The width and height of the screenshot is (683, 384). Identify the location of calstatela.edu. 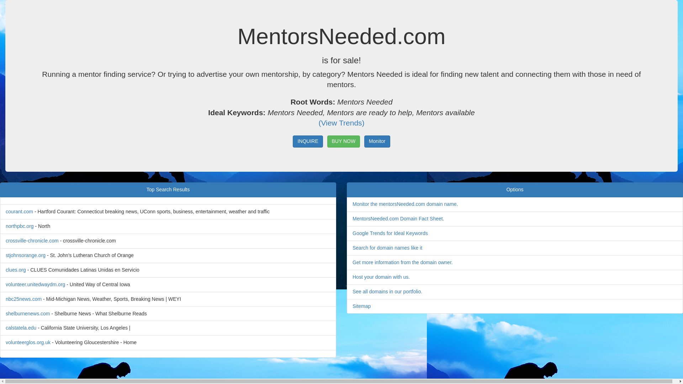
(21, 327).